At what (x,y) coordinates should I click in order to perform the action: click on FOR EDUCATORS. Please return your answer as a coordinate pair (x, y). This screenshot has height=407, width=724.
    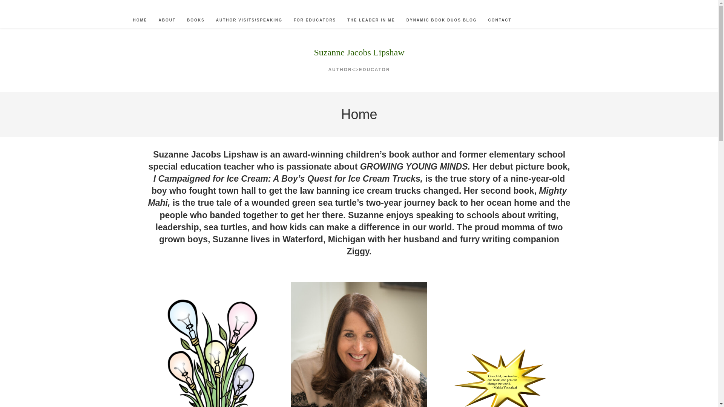
    Looking at the image, I should click on (315, 20).